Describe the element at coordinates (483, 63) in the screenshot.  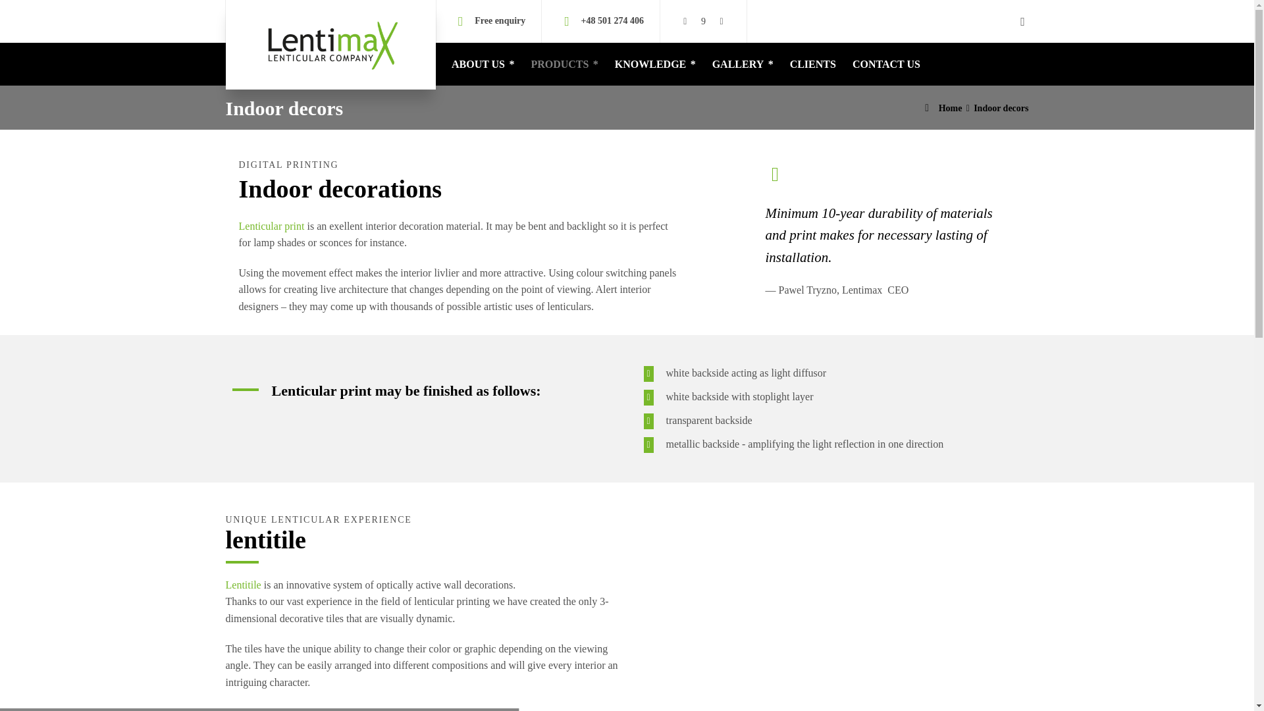
I see `ABOUT US` at that location.